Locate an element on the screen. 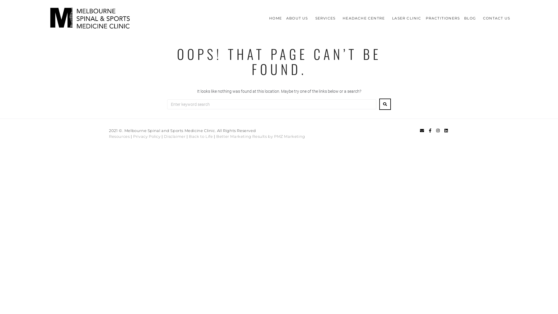 This screenshot has width=558, height=314. ABOUT US is located at coordinates (299, 15).